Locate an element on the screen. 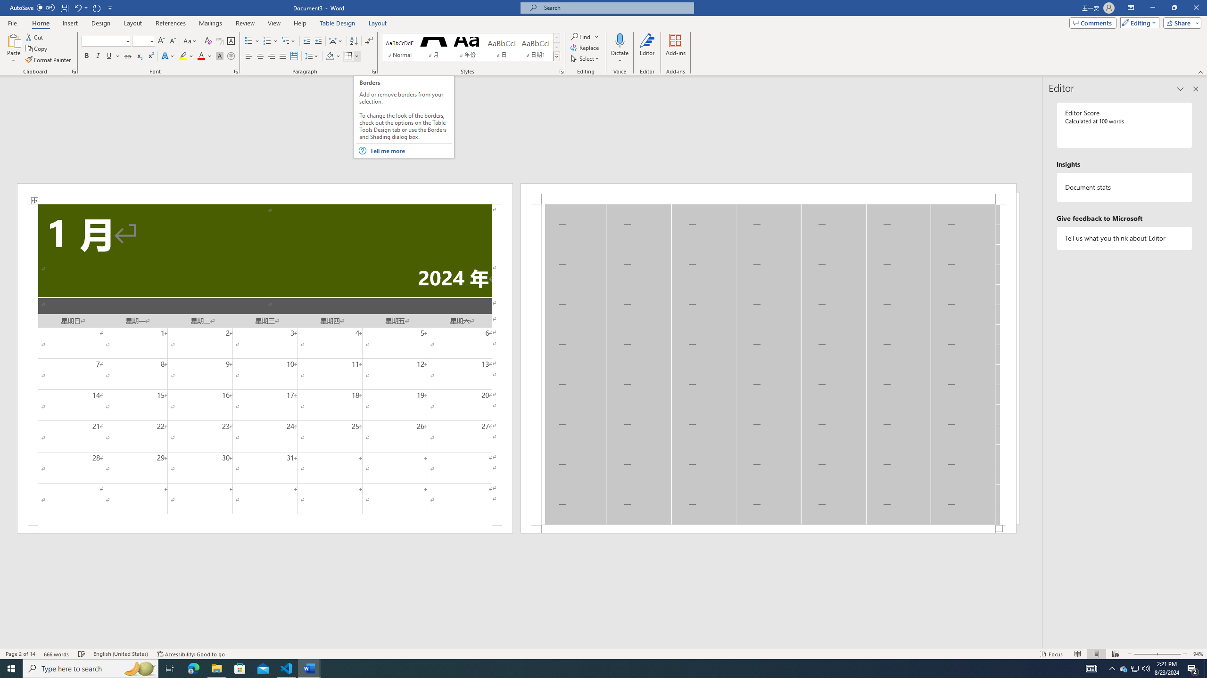  Styles is located at coordinates (556, 56).